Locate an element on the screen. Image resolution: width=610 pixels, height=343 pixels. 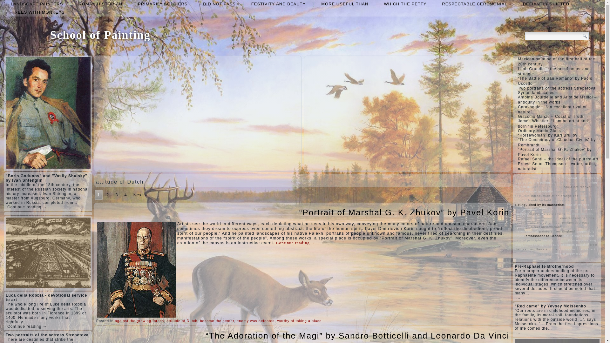
RESPECTABLE CEREMONIAL is located at coordinates (474, 4).